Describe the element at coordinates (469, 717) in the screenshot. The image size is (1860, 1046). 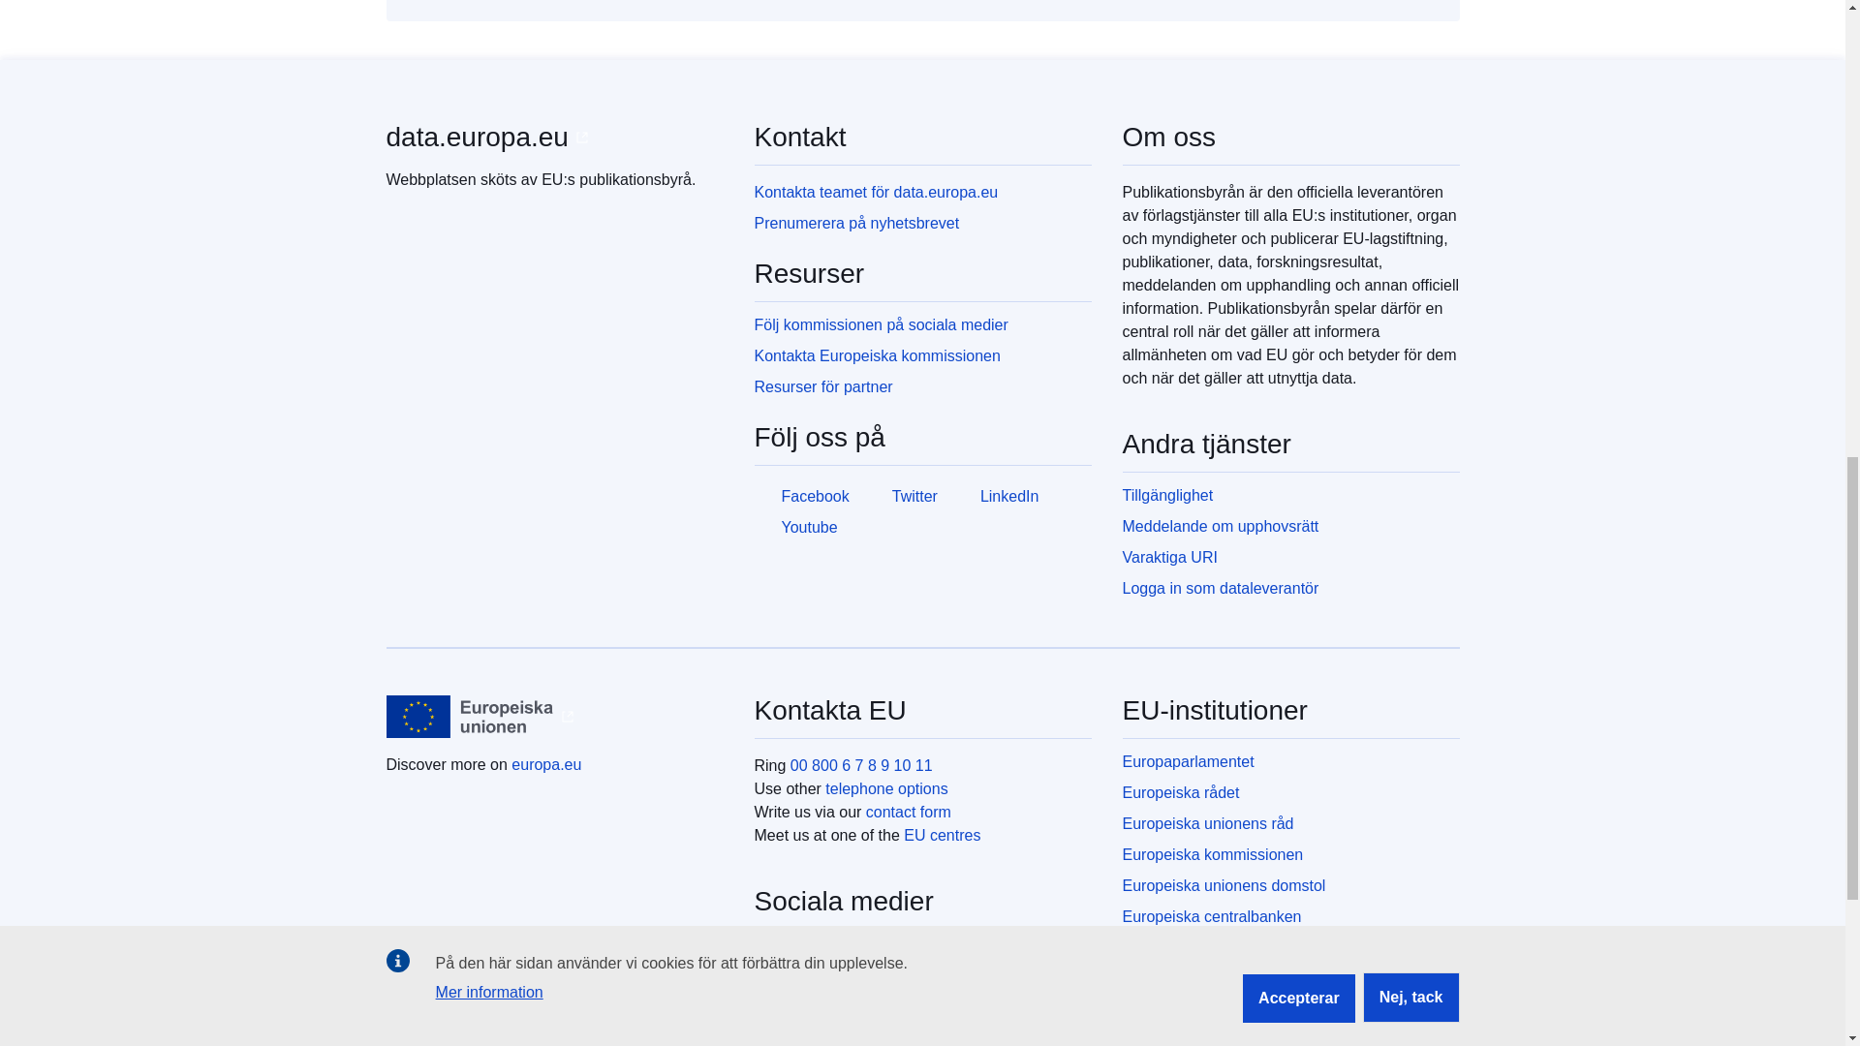
I see `European Union` at that location.